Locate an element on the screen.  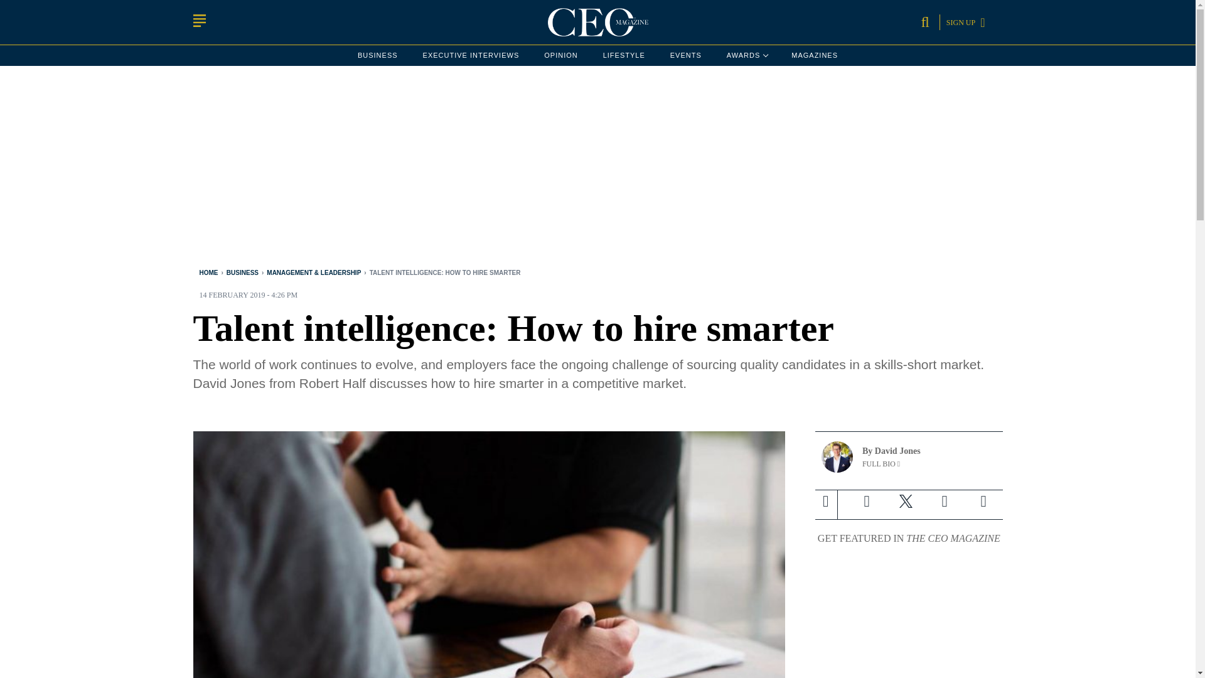
MAGAZINES is located at coordinates (815, 55).